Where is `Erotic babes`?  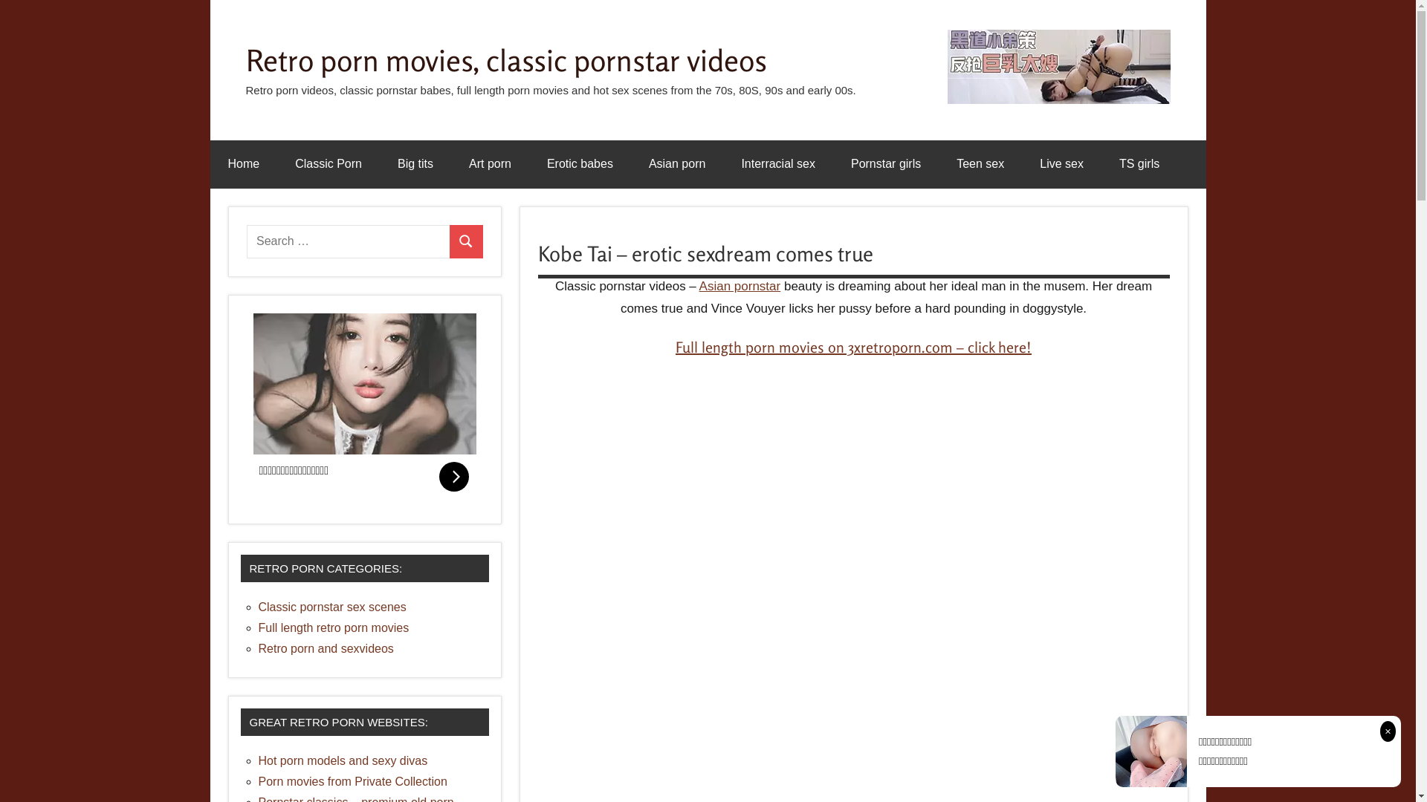 Erotic babes is located at coordinates (580, 165).